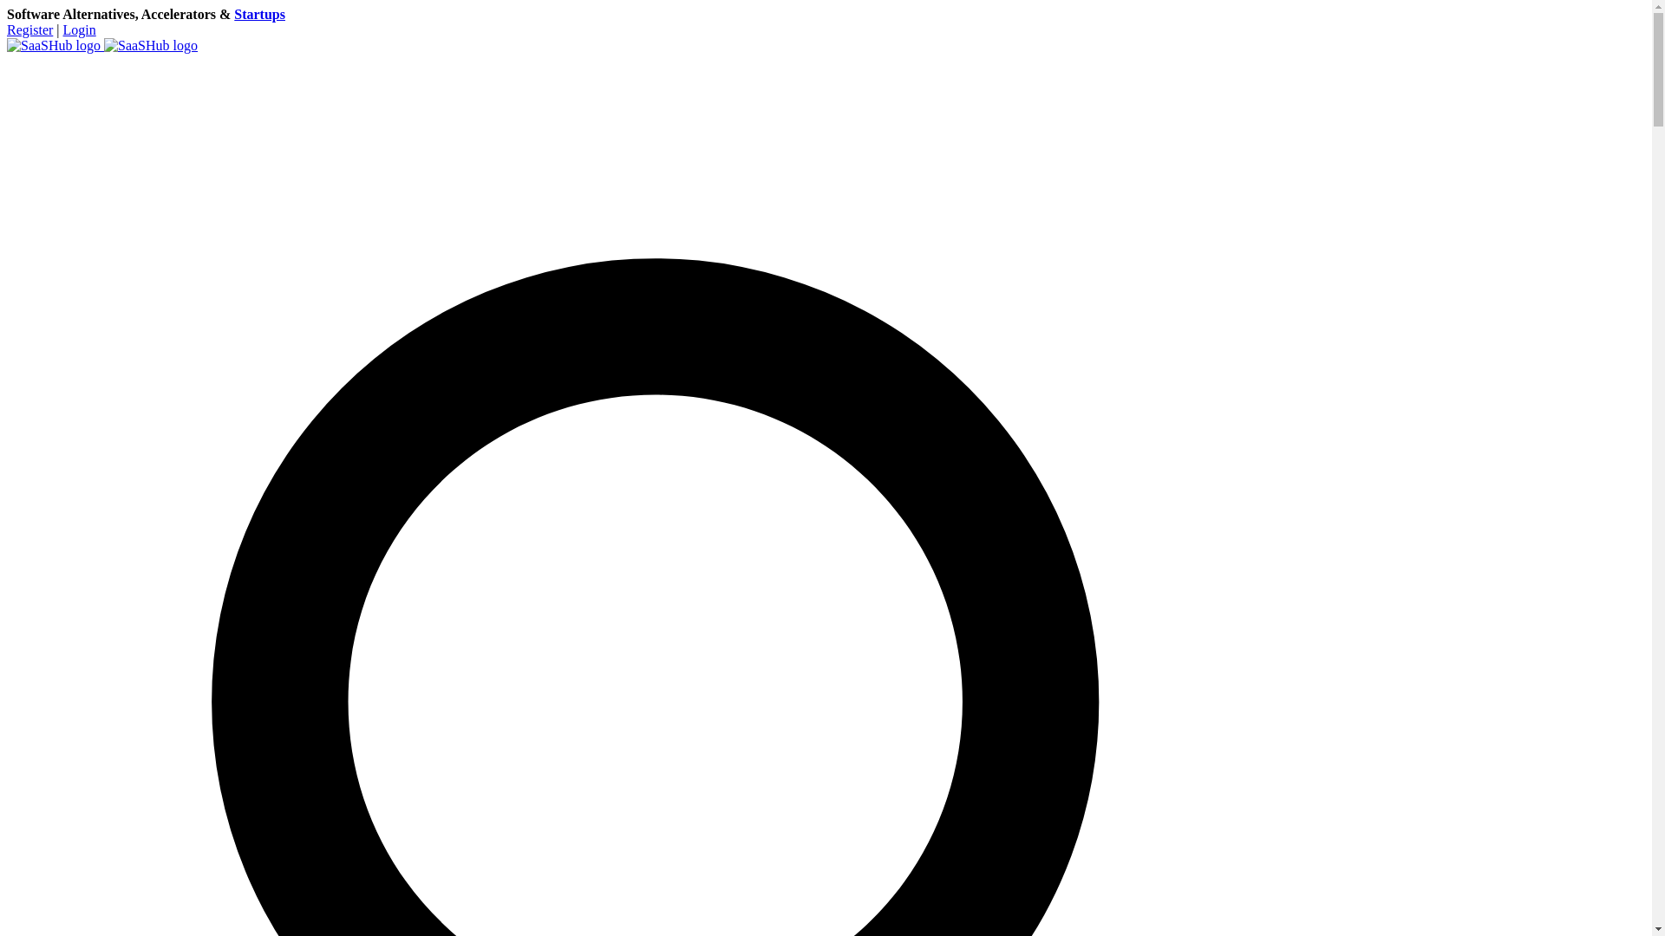  I want to click on Login, so click(80, 29).